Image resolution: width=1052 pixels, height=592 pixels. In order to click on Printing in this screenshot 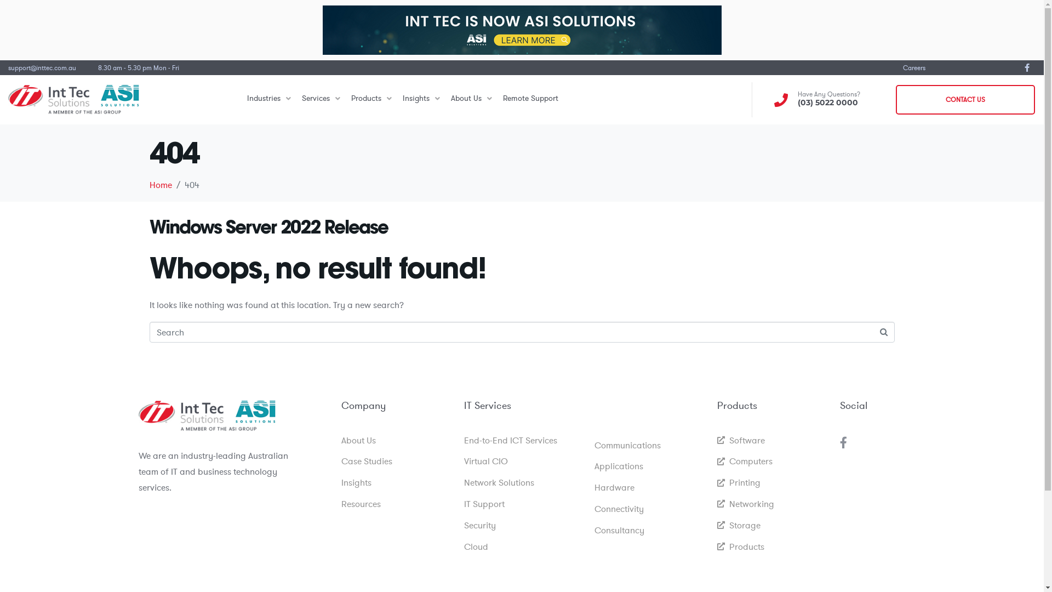, I will do `click(773, 482)`.